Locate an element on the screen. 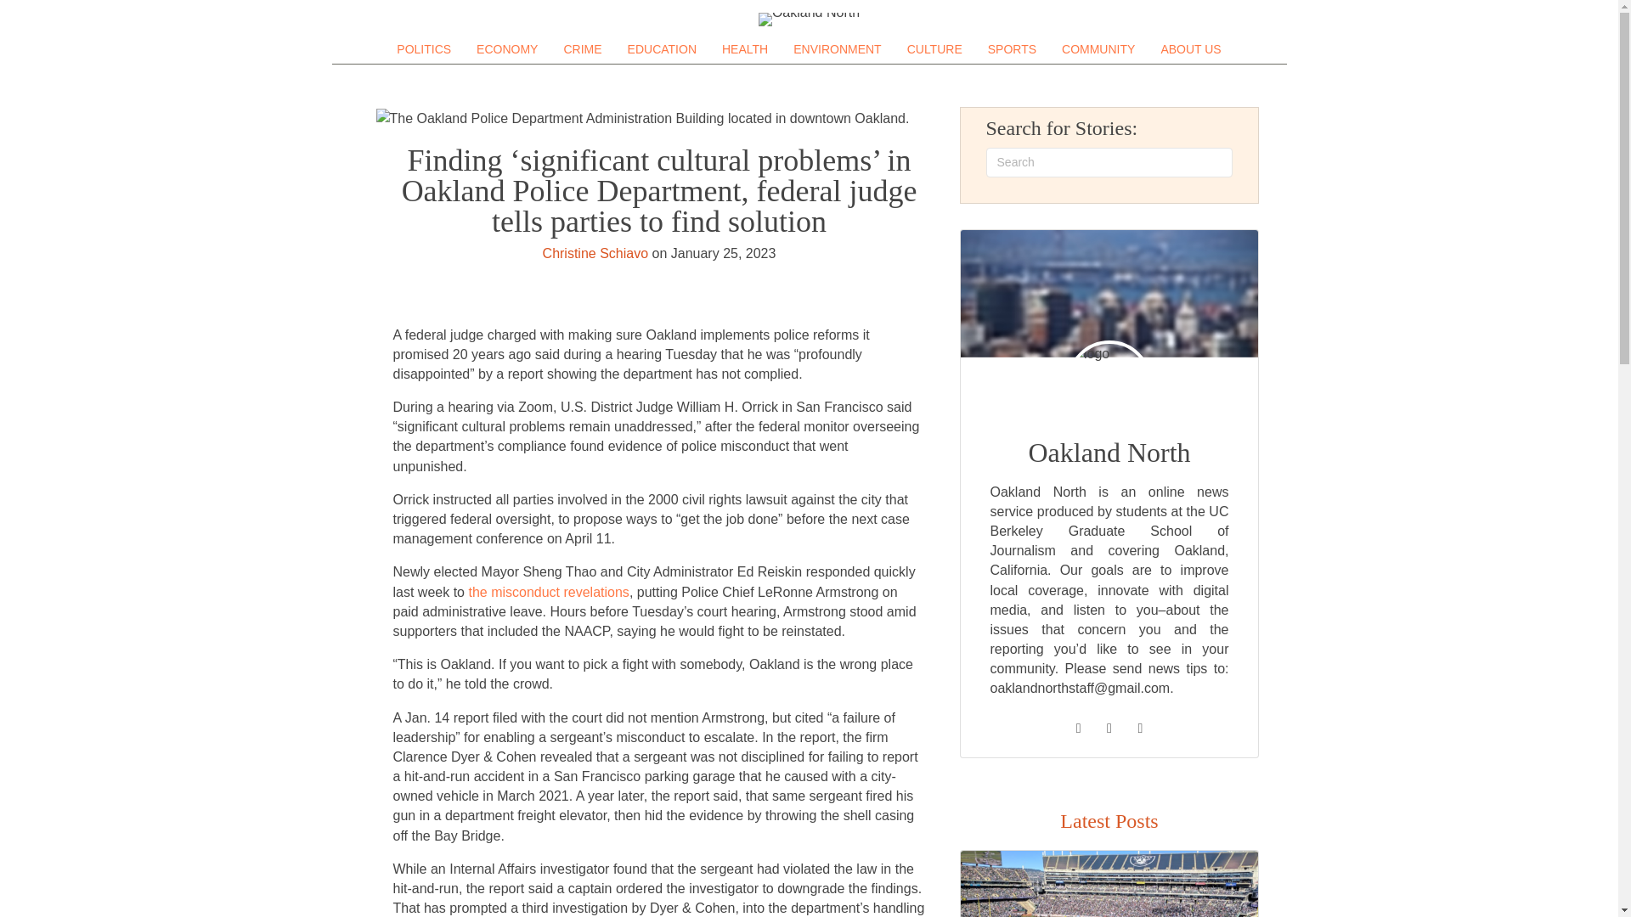 This screenshot has height=917, width=1631. POLITICS is located at coordinates (423, 49).